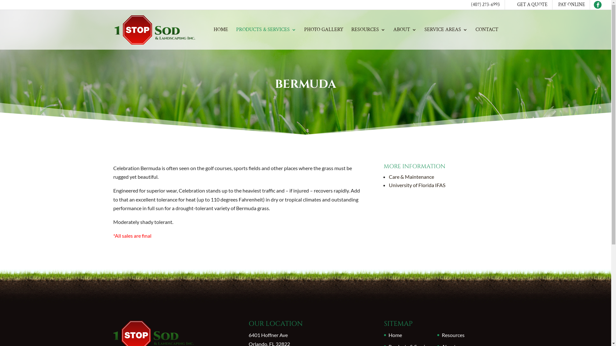 The height and width of the screenshot is (346, 616). I want to click on (407) 273-6993, so click(485, 5).